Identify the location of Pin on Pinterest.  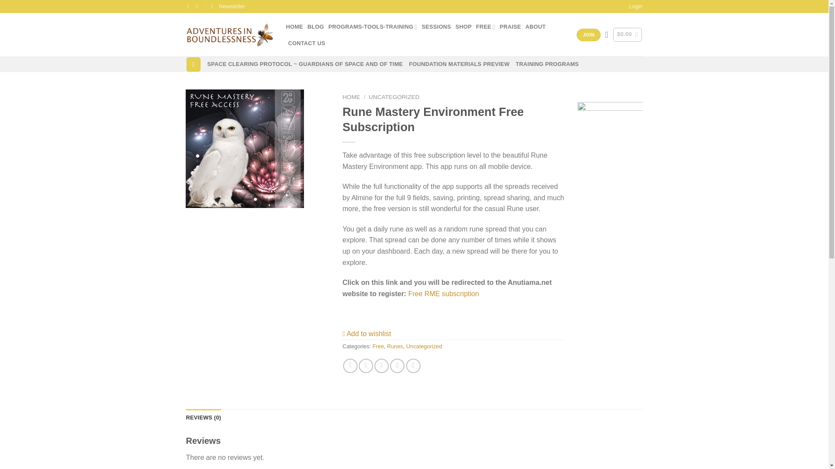
(397, 366).